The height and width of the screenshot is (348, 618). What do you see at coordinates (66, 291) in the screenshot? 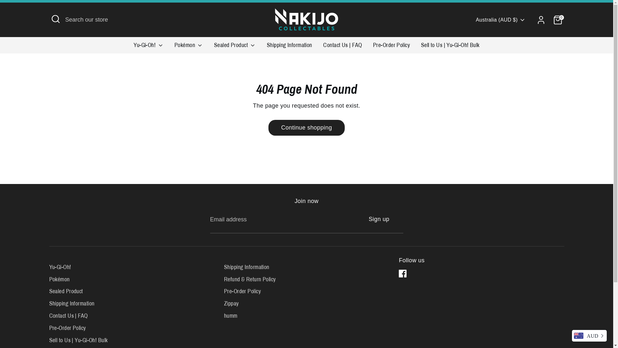
I see `Sealed Product` at bounding box center [66, 291].